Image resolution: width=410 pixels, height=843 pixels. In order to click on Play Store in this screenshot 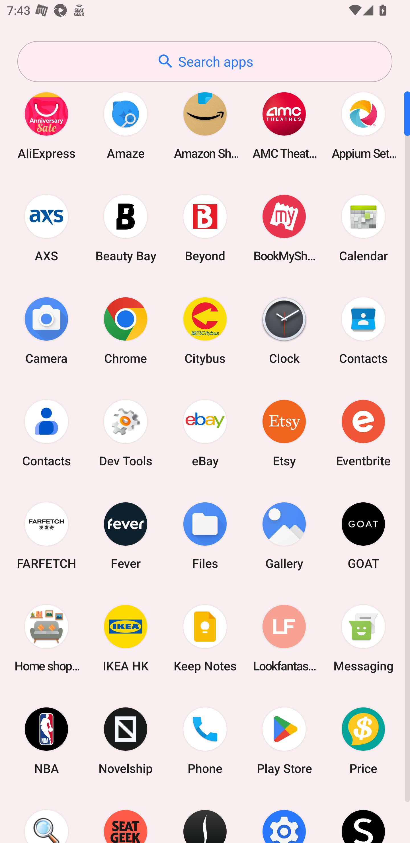, I will do `click(284, 741)`.